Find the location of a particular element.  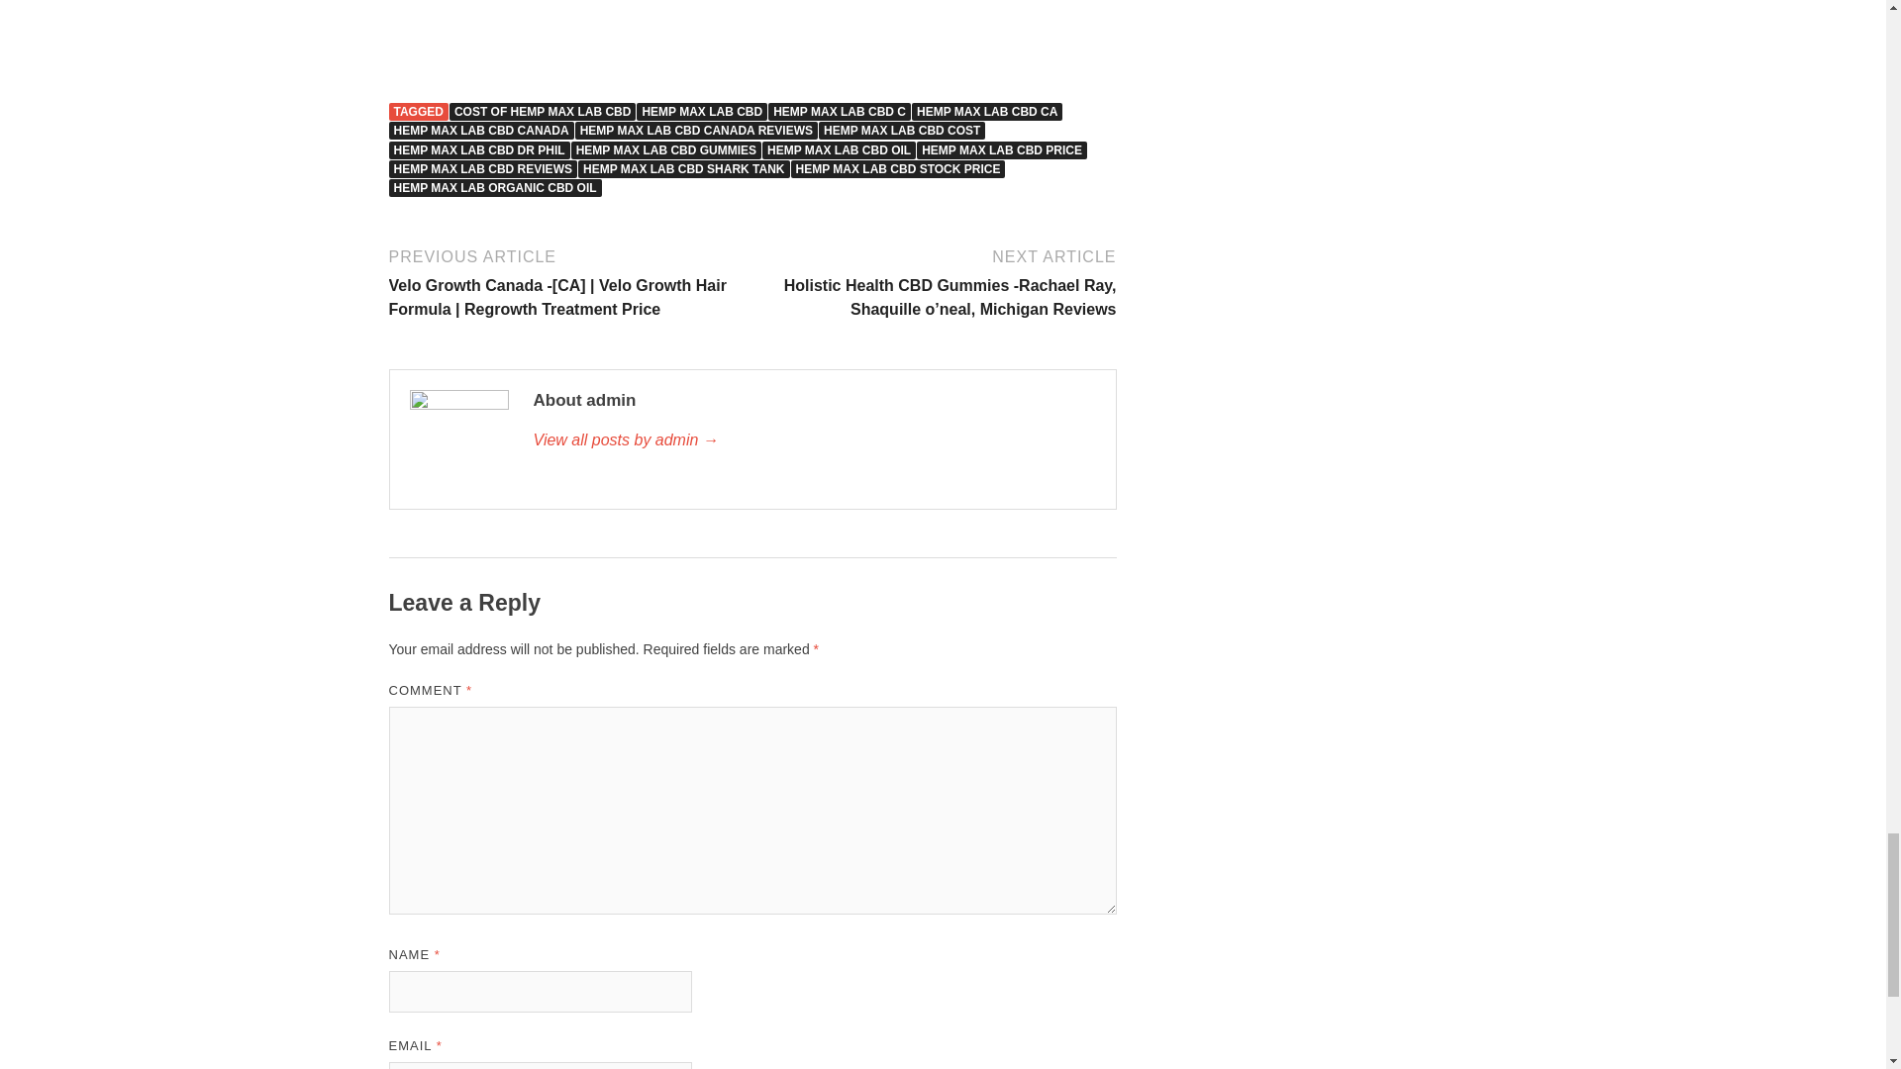

HEMP MAX LAB CBD DR PHIL is located at coordinates (477, 148).